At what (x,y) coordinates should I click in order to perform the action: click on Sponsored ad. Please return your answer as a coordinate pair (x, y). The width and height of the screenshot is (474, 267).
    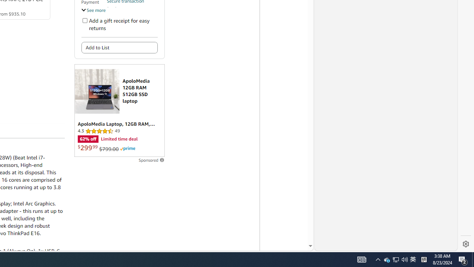
    Looking at the image, I should click on (119, 111).